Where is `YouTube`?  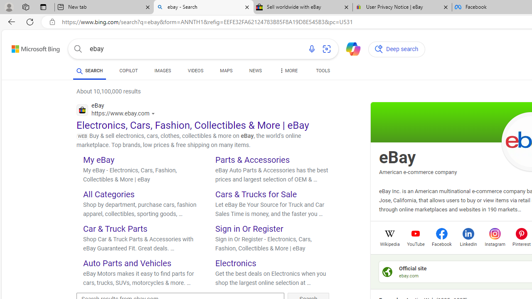 YouTube is located at coordinates (416, 243).